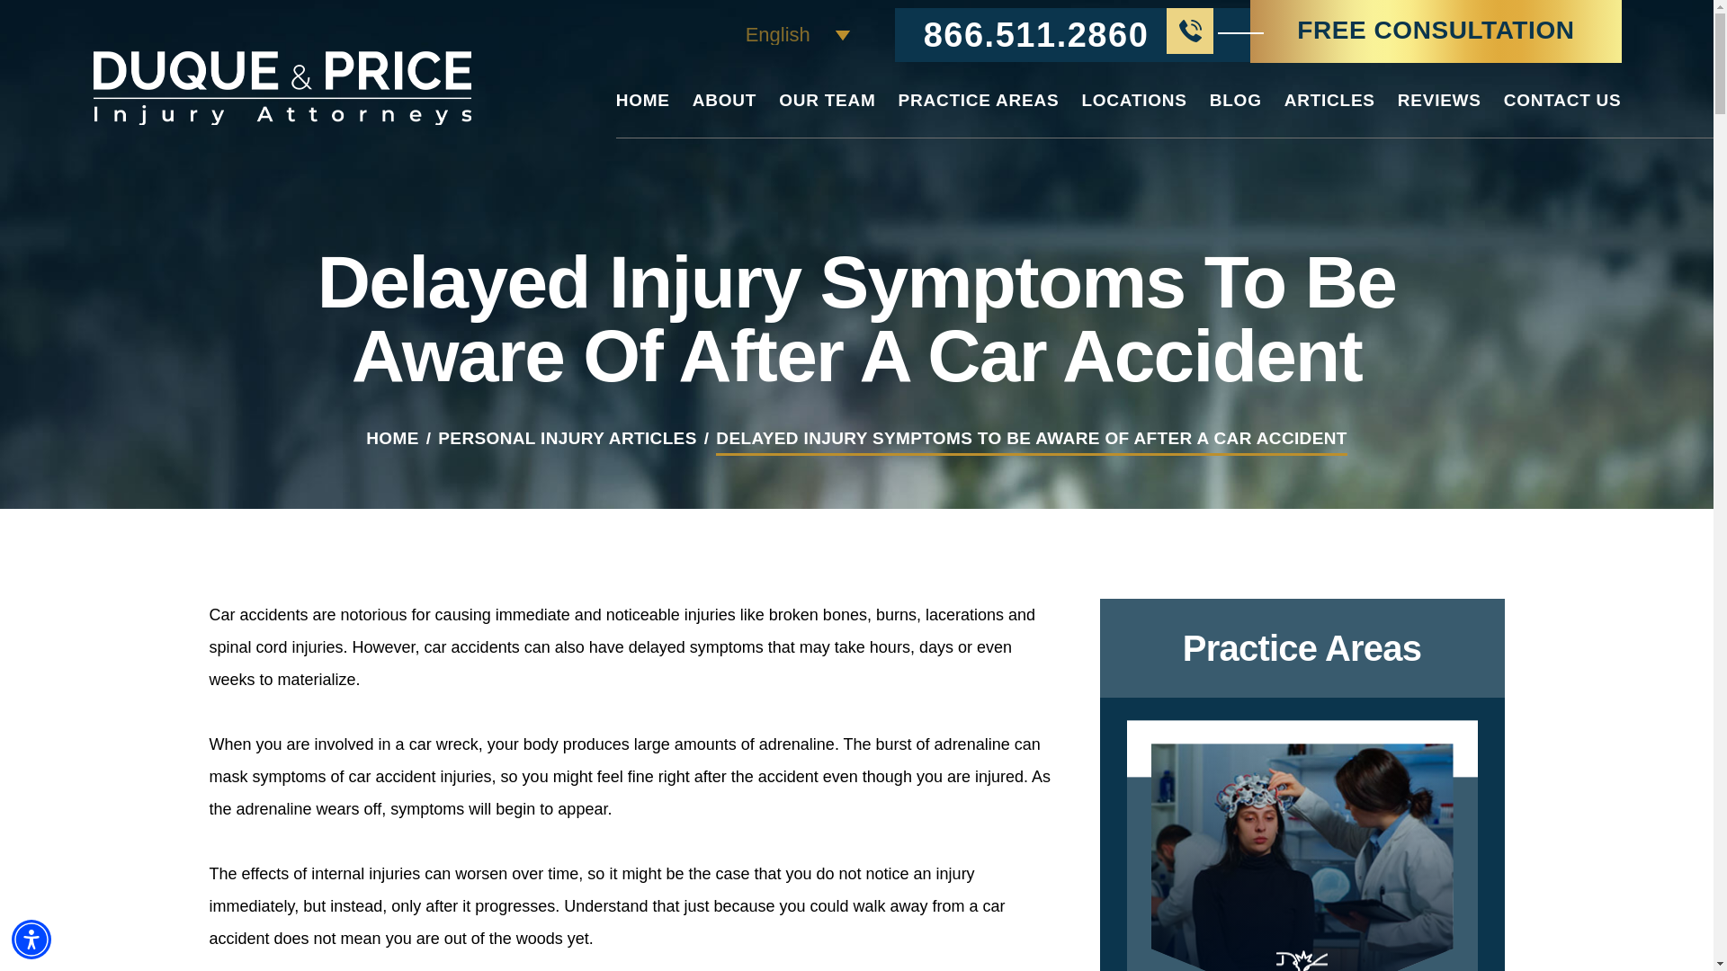 Image resolution: width=1727 pixels, height=971 pixels. Describe the element at coordinates (1072, 34) in the screenshot. I see `866.511.2860` at that location.